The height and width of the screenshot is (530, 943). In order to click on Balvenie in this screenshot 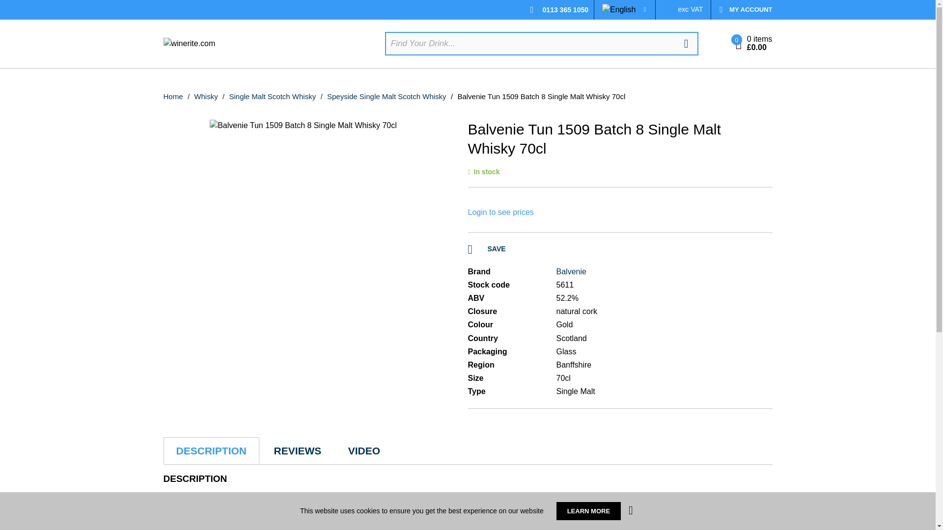, I will do `click(571, 271)`.